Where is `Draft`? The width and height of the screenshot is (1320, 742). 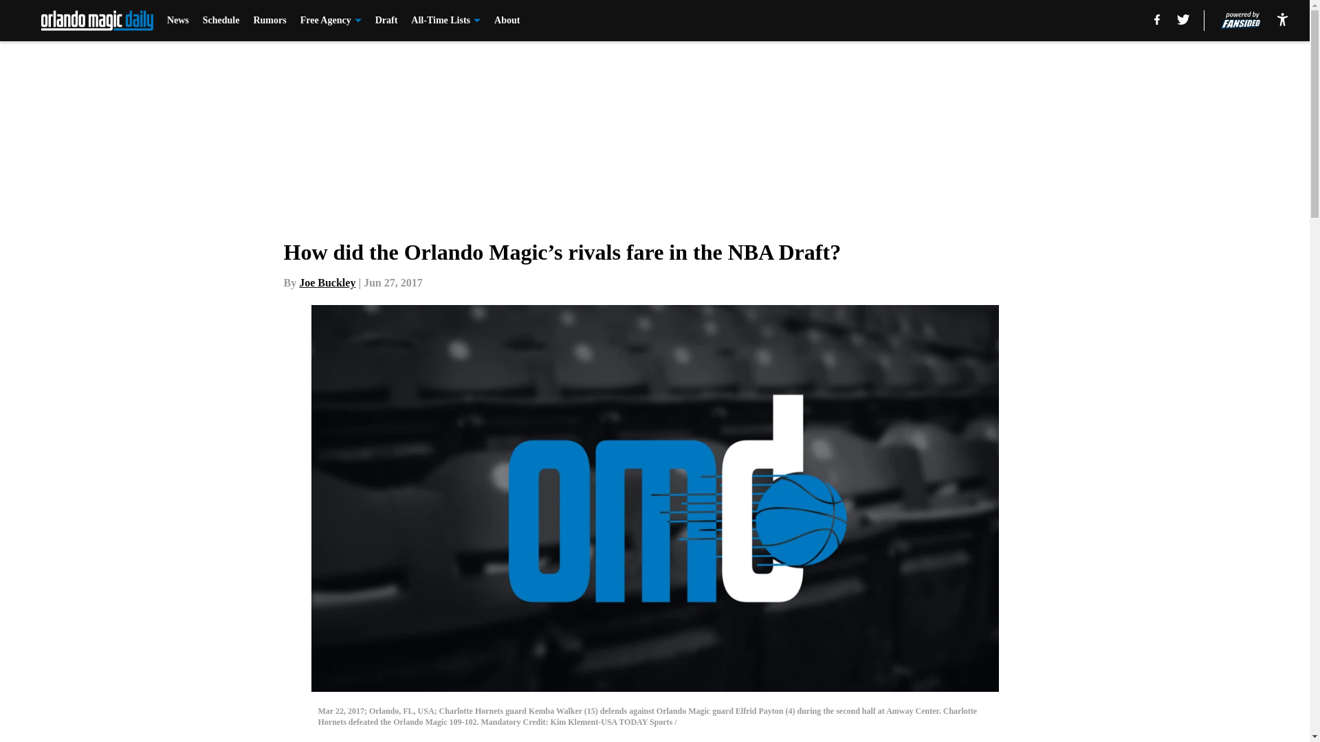
Draft is located at coordinates (386, 21).